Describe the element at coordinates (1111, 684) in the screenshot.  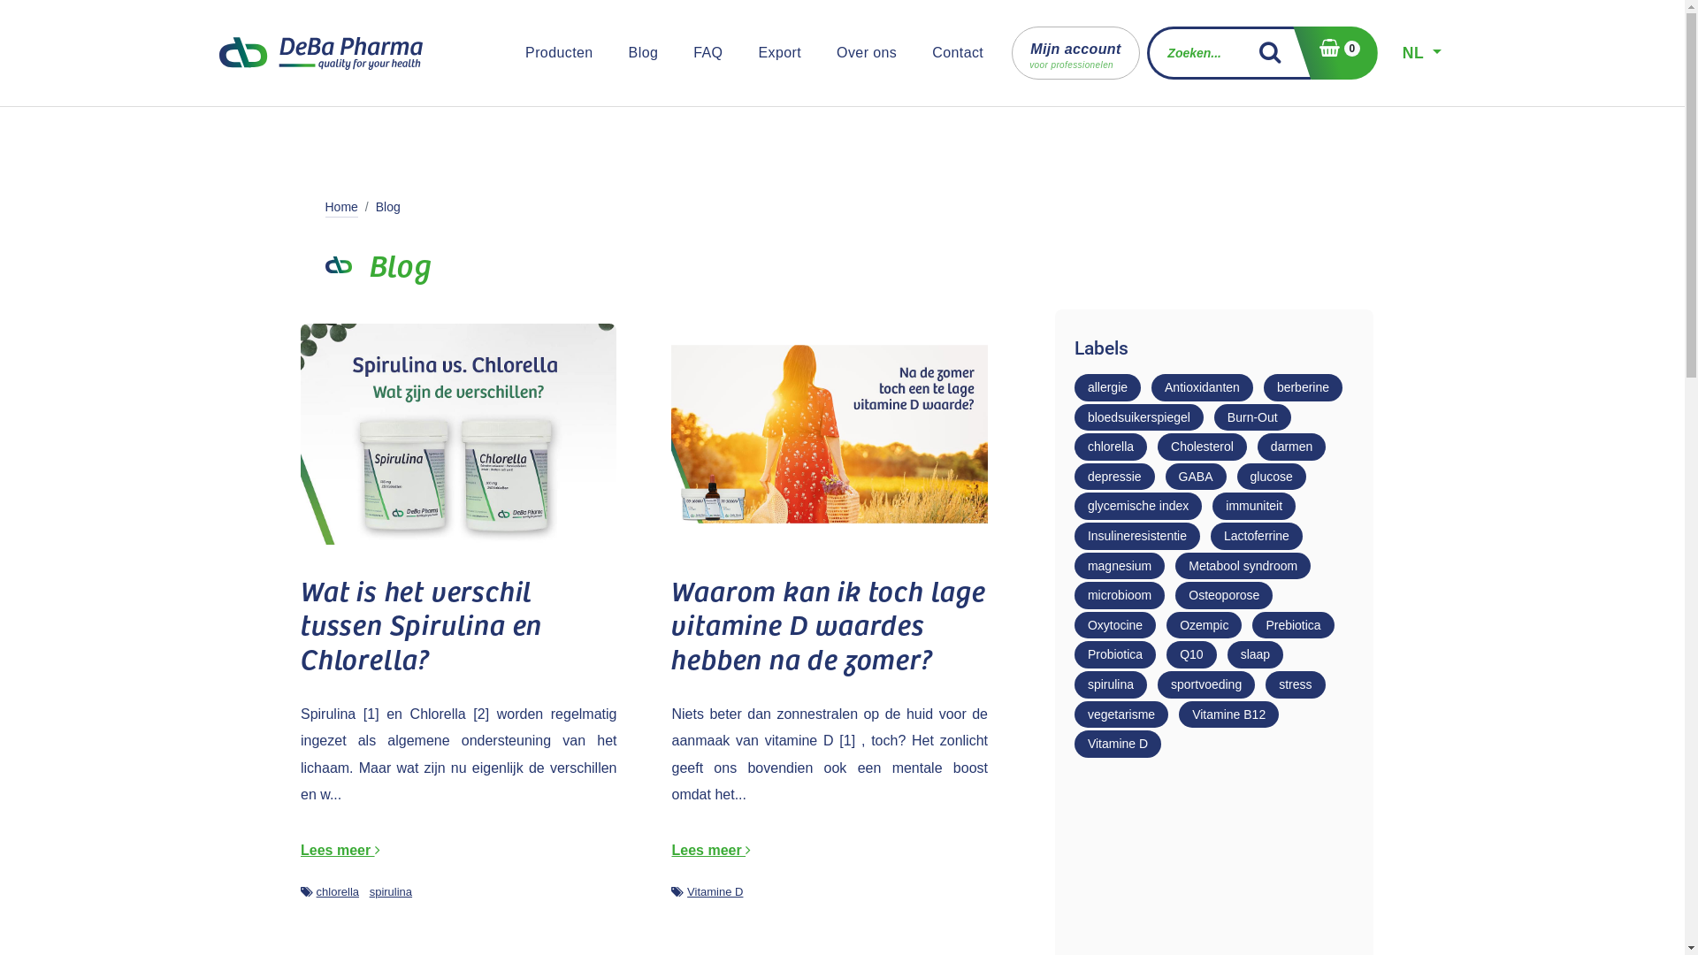
I see `spirulina` at that location.